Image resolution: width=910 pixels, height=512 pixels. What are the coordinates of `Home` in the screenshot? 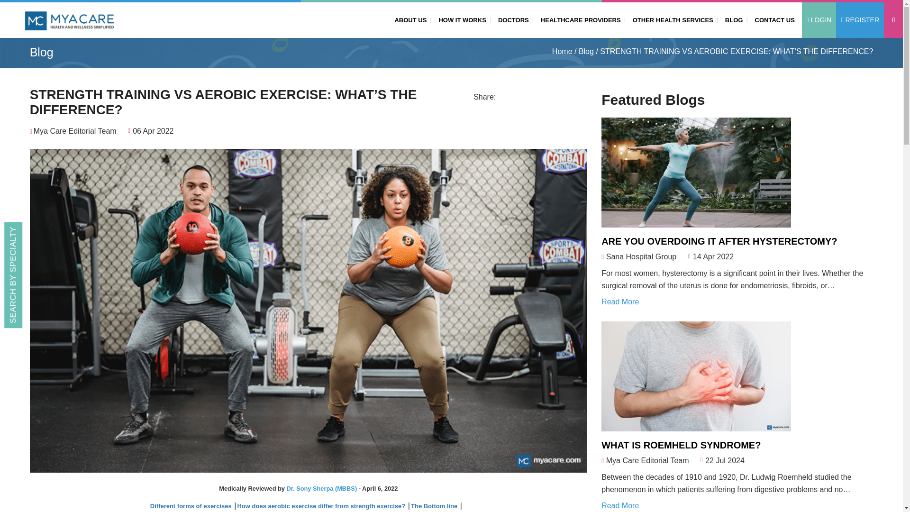 It's located at (562, 52).